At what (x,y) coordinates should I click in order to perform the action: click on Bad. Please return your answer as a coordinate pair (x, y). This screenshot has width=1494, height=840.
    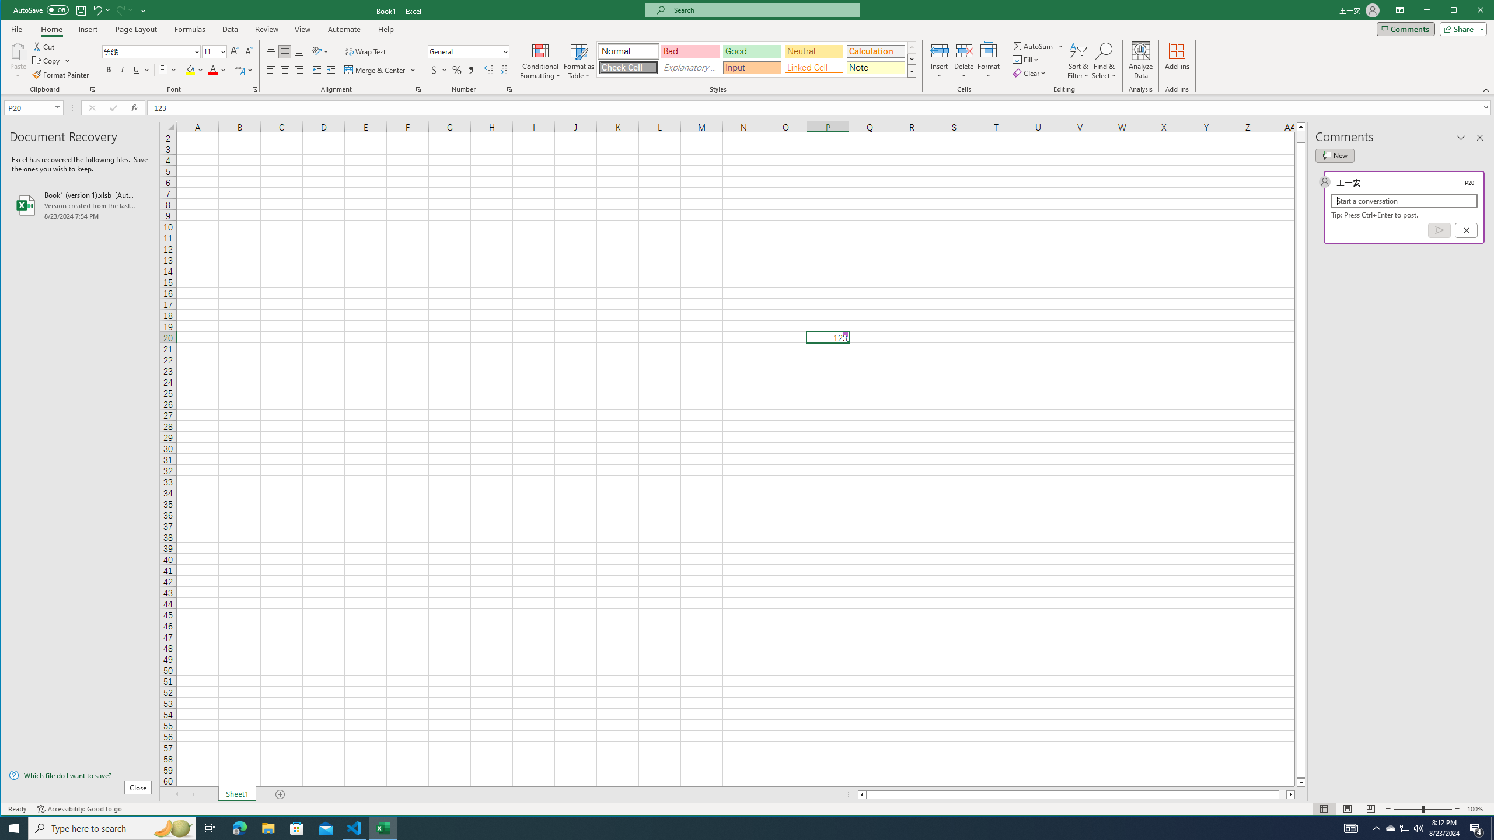
    Looking at the image, I should click on (690, 51).